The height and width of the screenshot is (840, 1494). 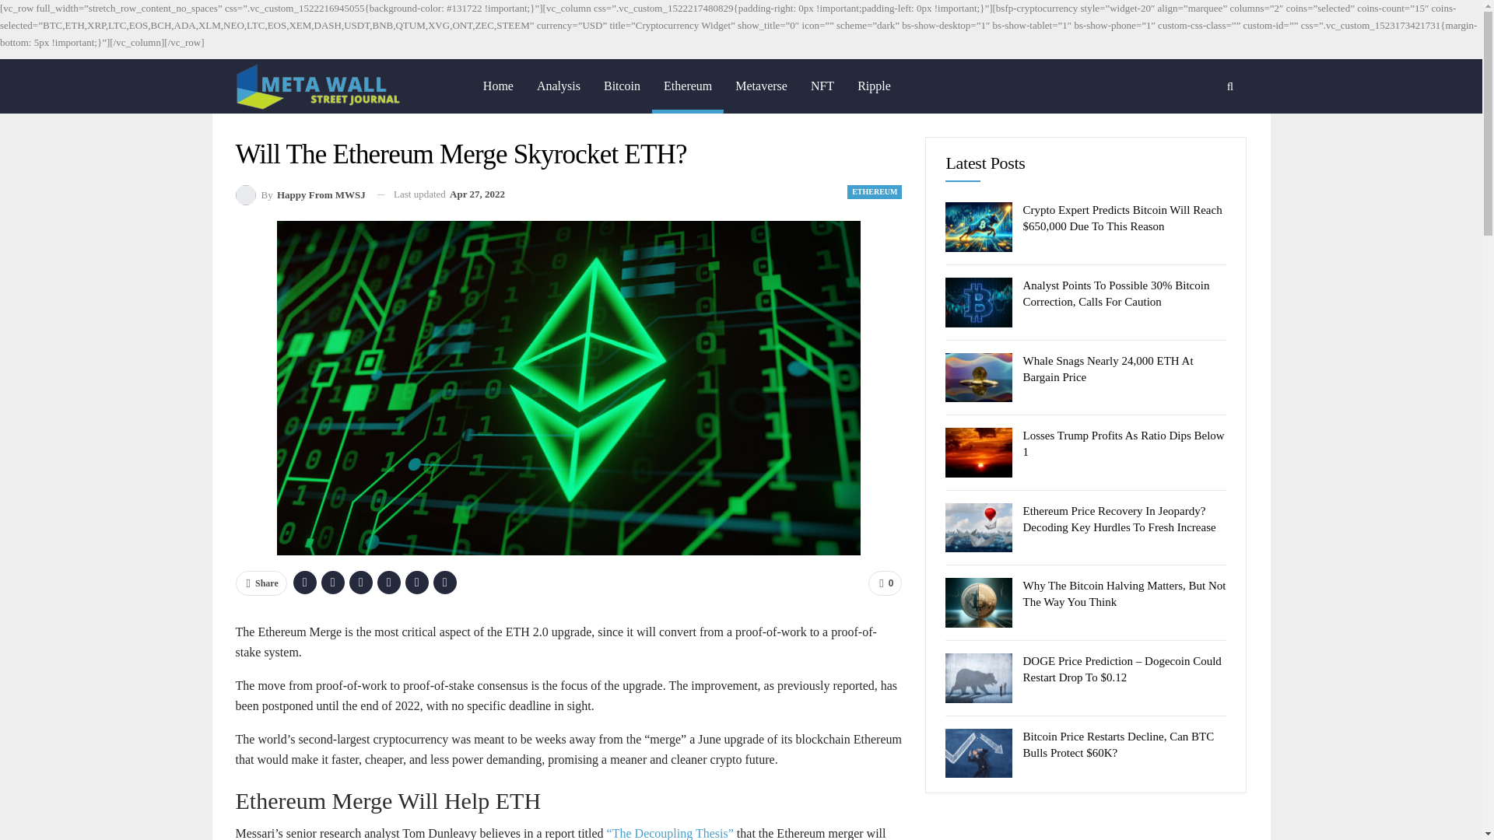 I want to click on Ripple, so click(x=873, y=86).